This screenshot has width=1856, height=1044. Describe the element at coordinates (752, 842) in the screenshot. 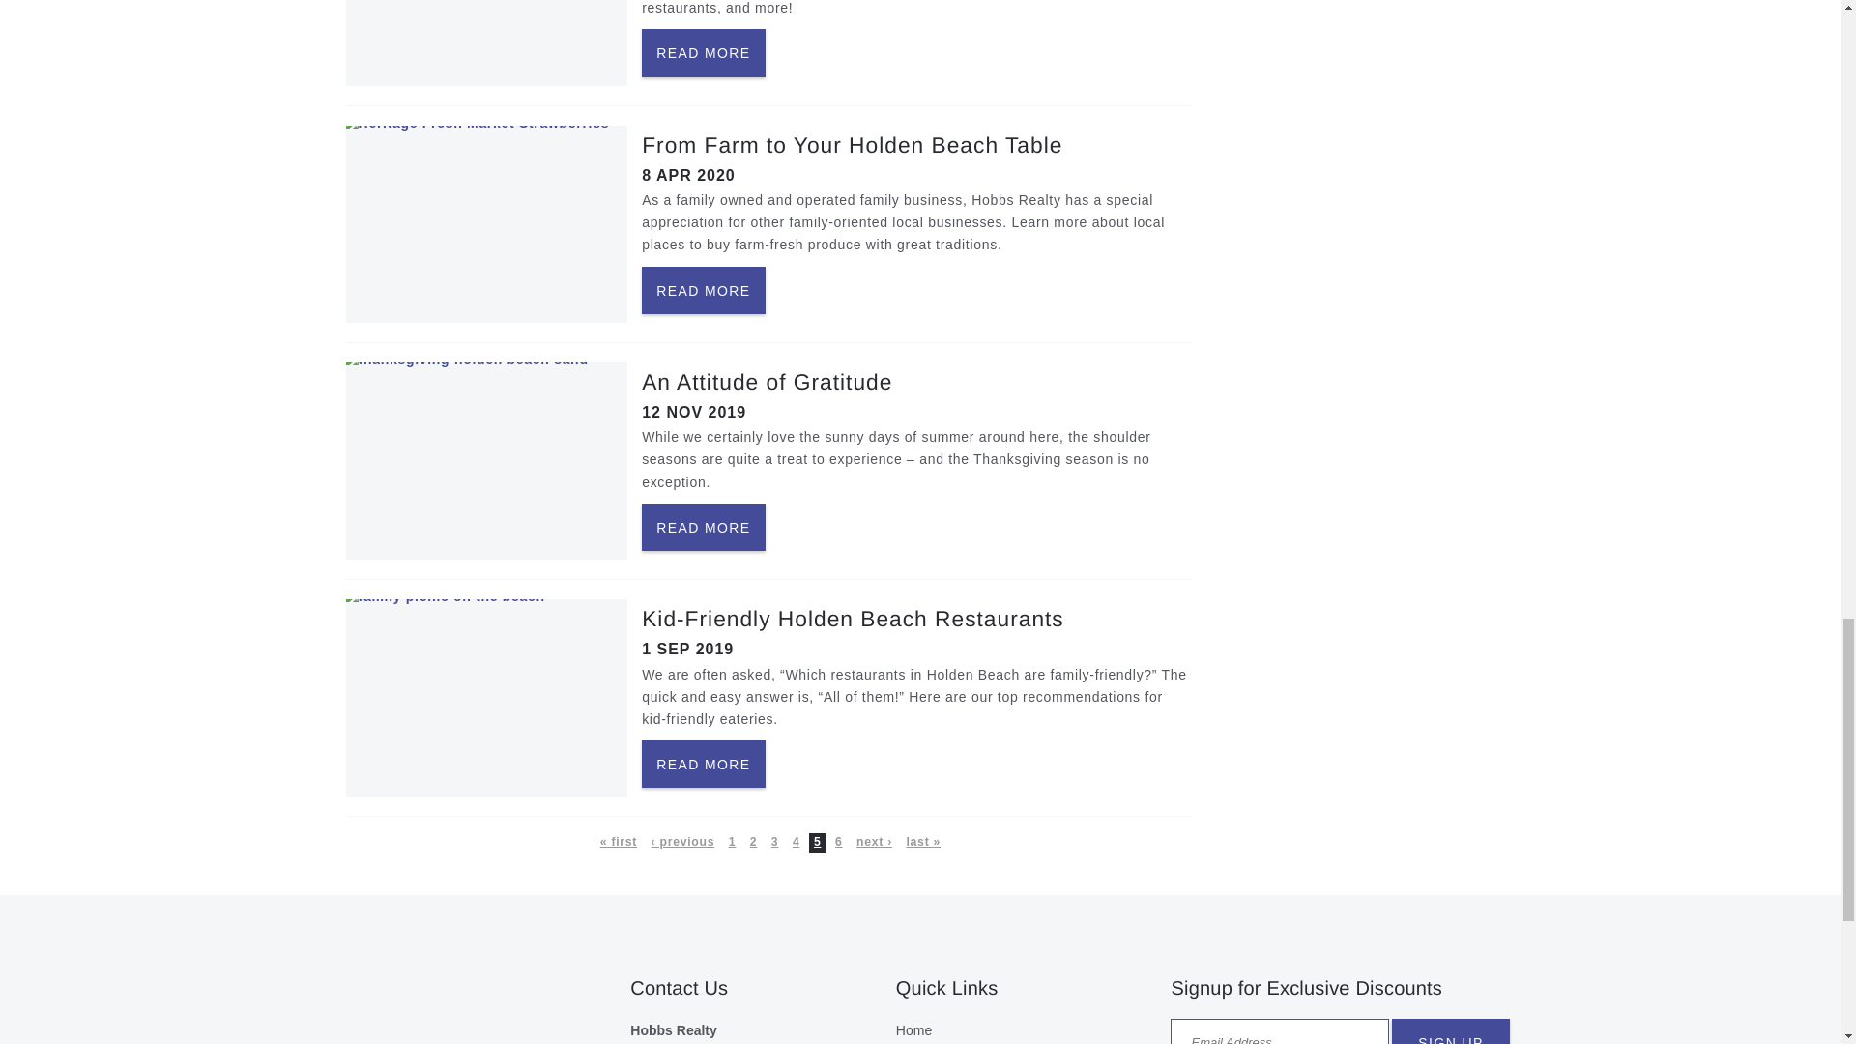

I see `Go to page 2` at that location.